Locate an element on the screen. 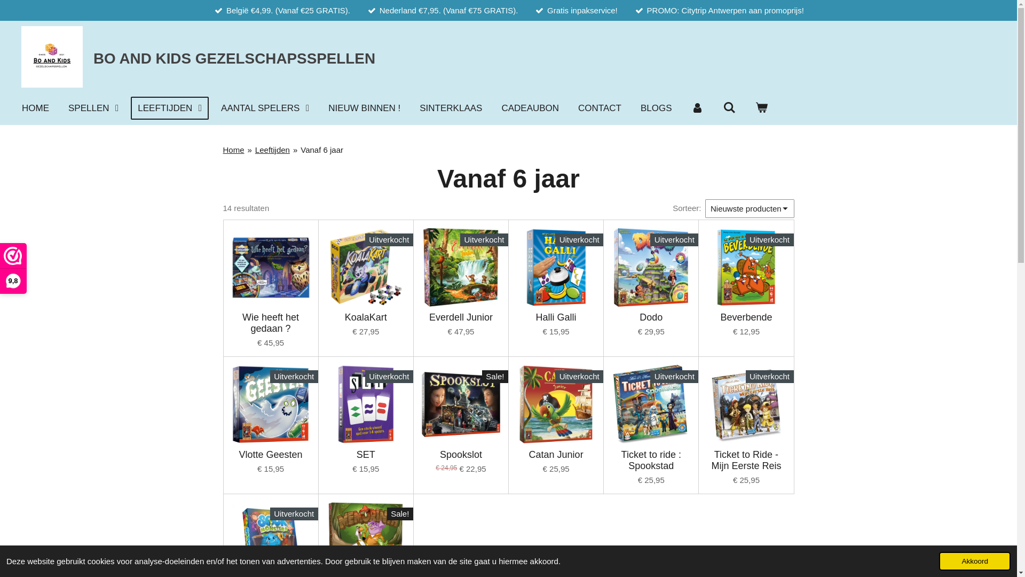 This screenshot has height=577, width=1025. SET is located at coordinates (366, 455).